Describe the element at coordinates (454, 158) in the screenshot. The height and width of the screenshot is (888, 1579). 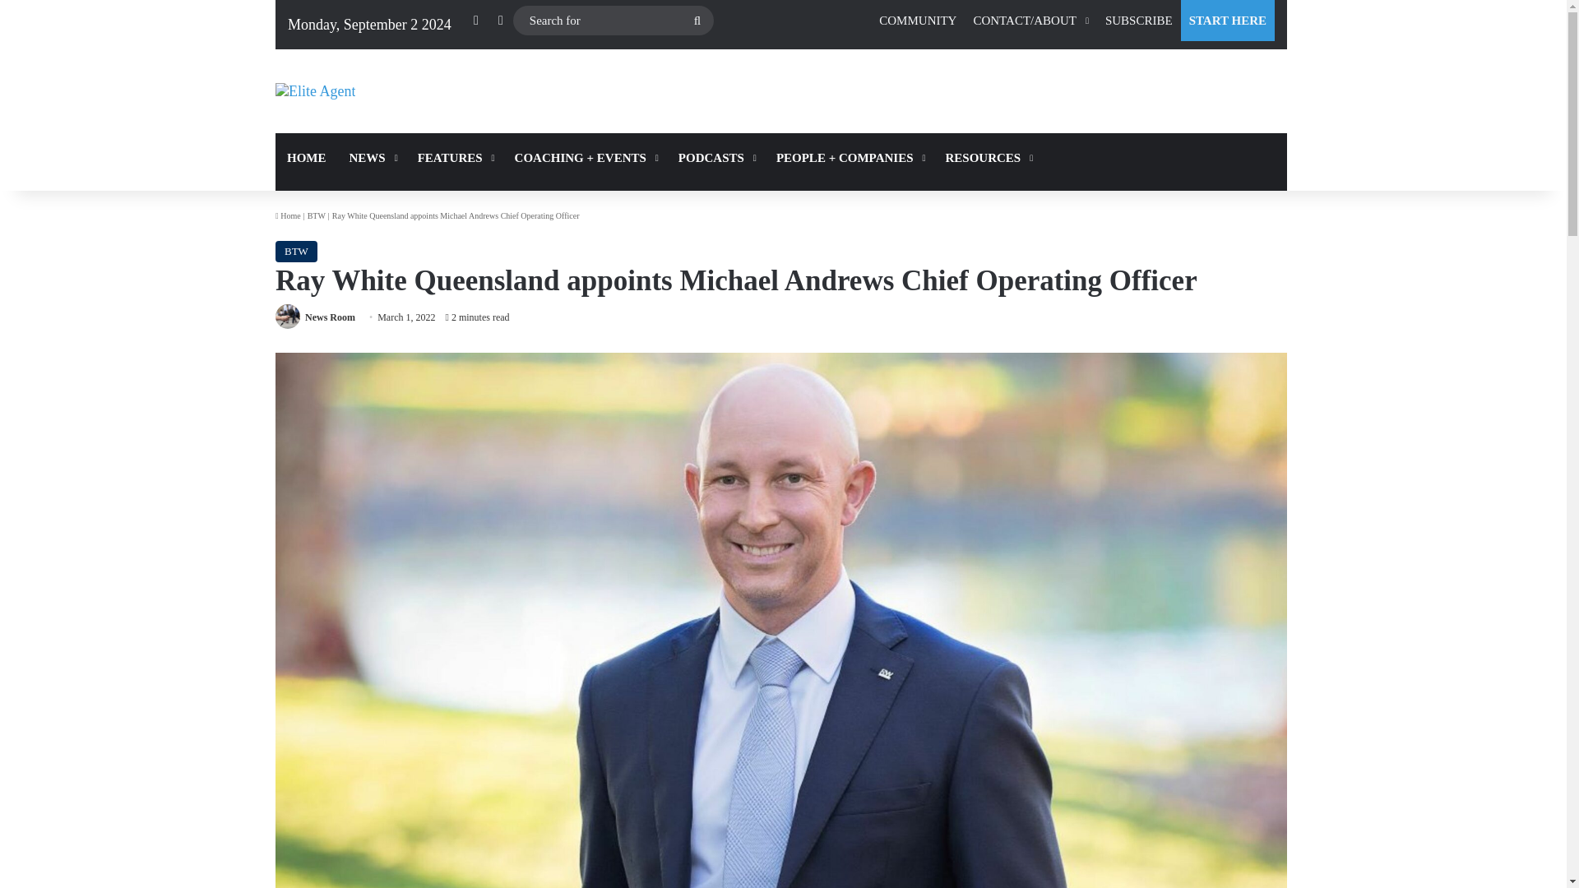
I see `FEATURES` at that location.